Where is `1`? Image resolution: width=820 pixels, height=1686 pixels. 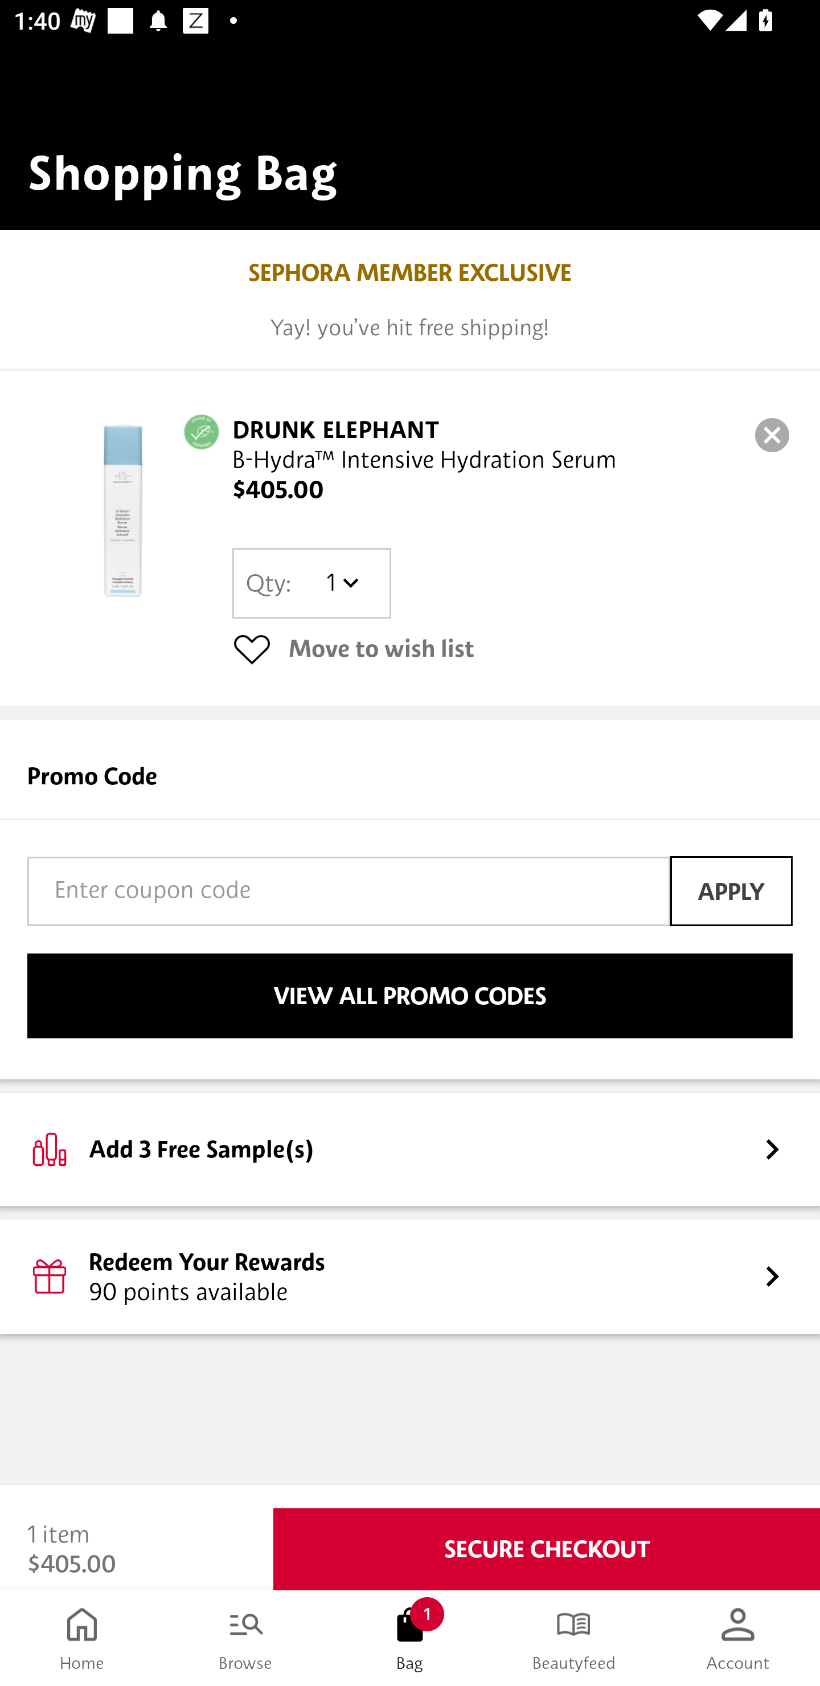 1 is located at coordinates (342, 583).